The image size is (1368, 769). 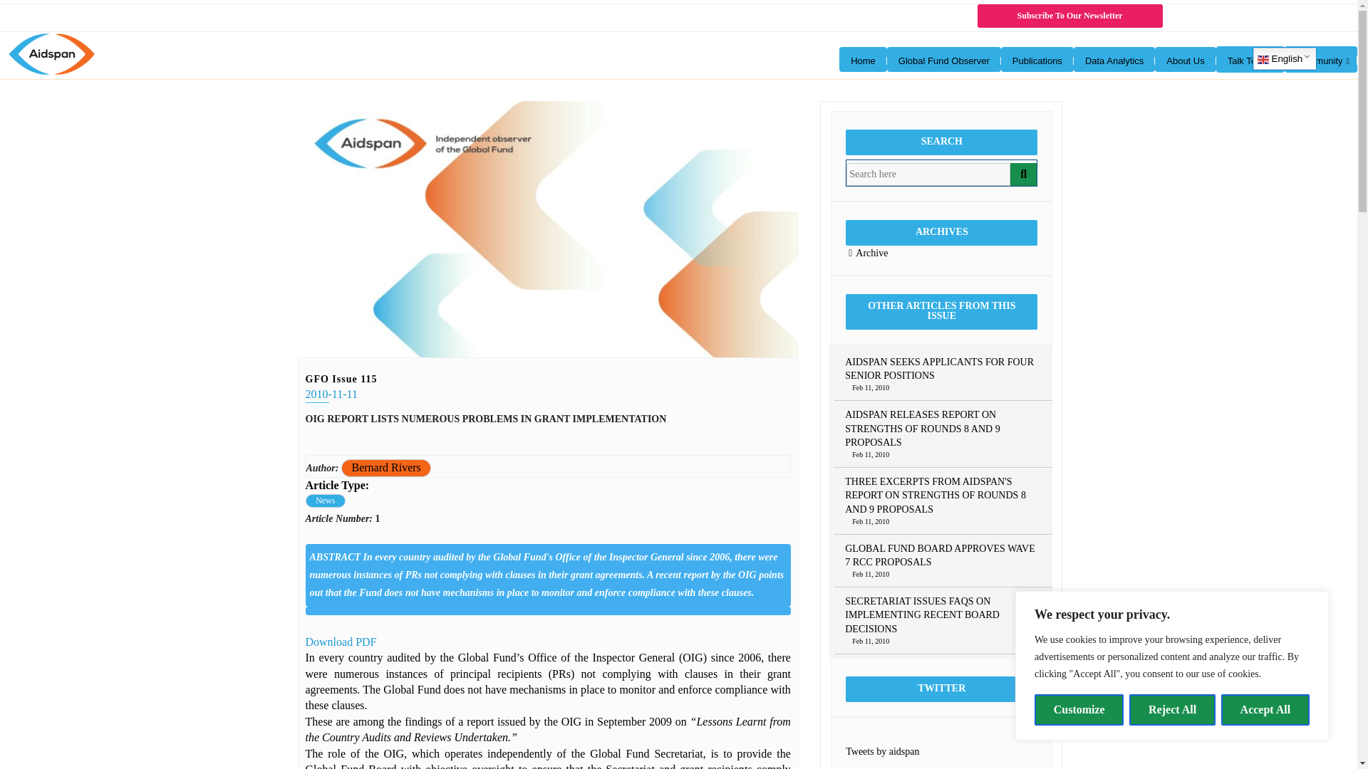 What do you see at coordinates (863, 59) in the screenshot?
I see `Home` at bounding box center [863, 59].